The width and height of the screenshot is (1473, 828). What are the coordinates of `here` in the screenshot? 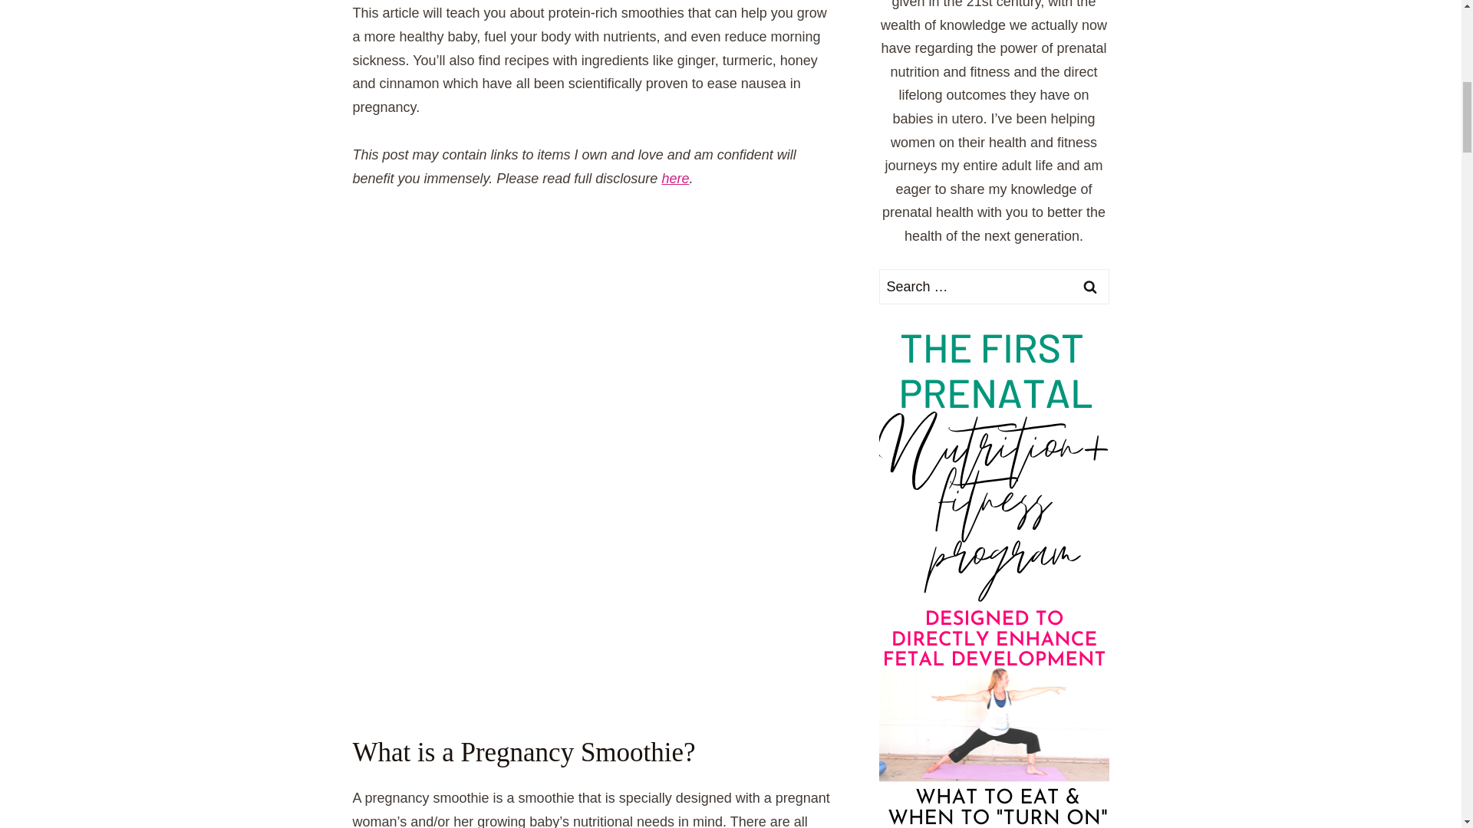 It's located at (675, 178).